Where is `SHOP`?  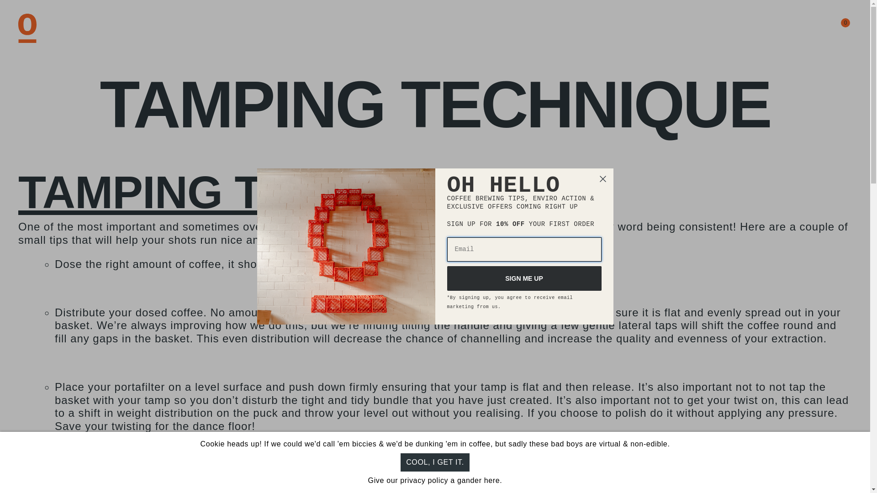 SHOP is located at coordinates (539, 28).